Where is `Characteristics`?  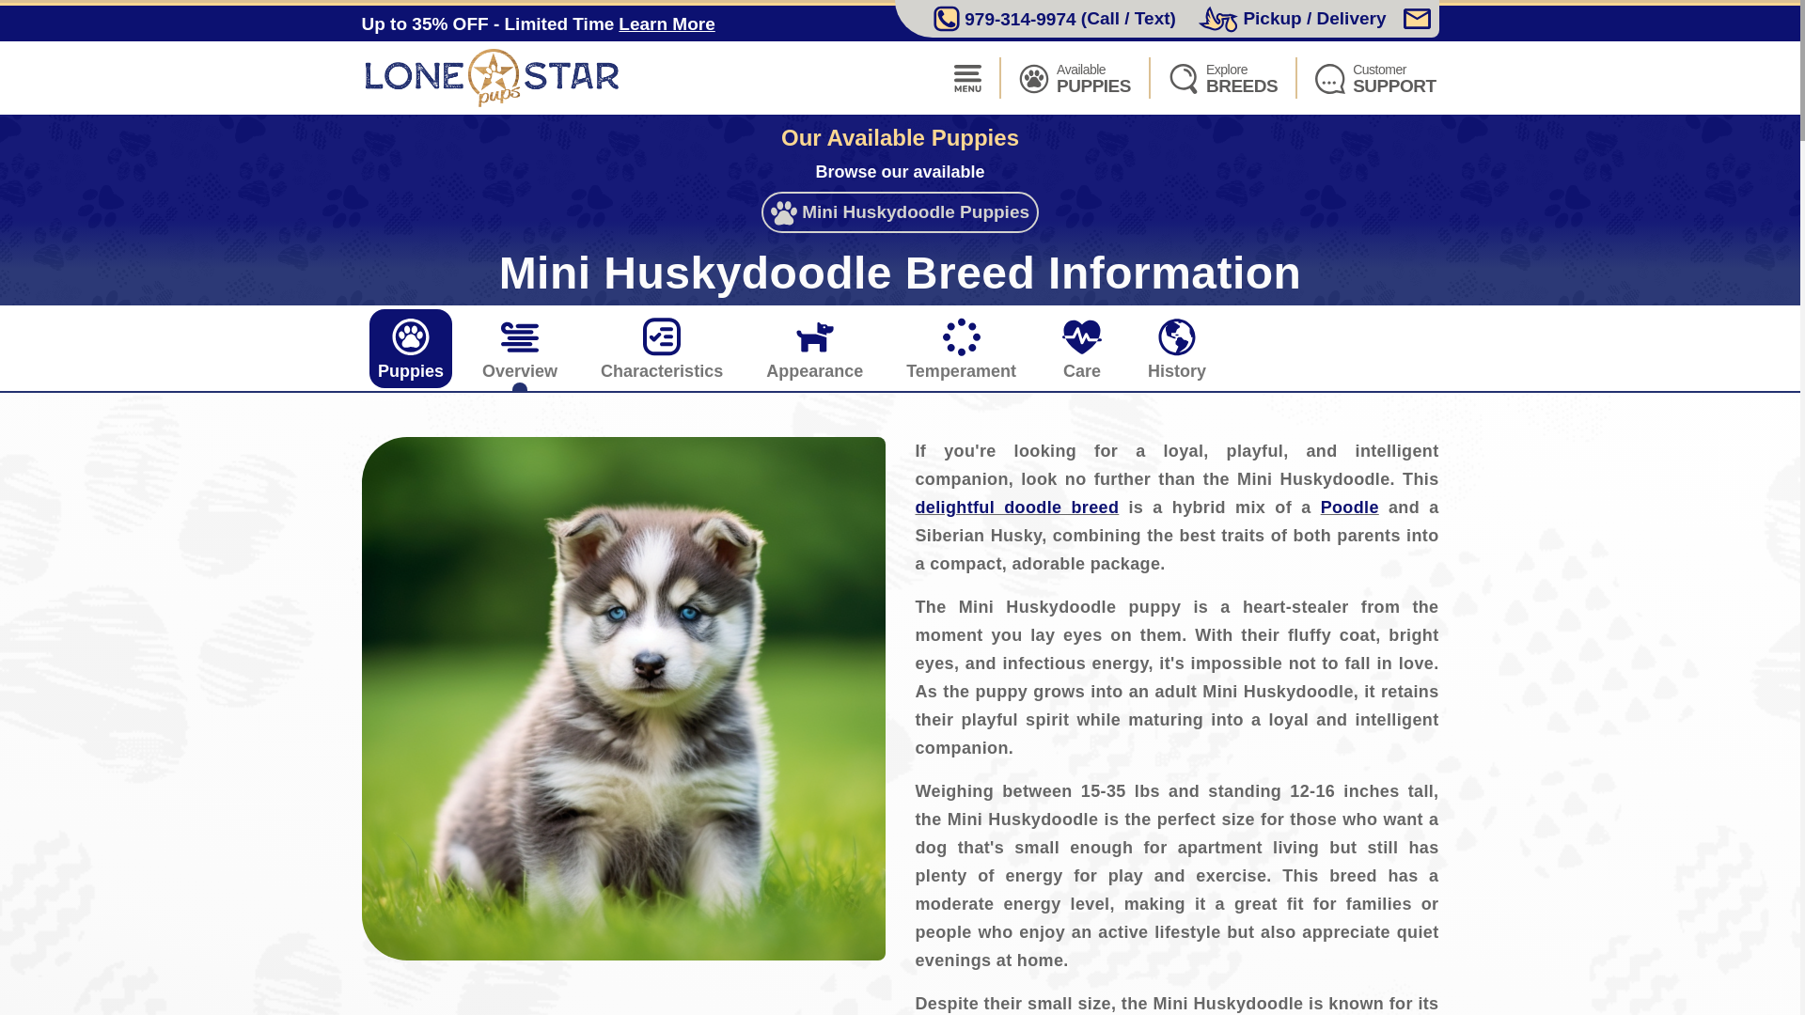 Characteristics is located at coordinates (1222, 77).